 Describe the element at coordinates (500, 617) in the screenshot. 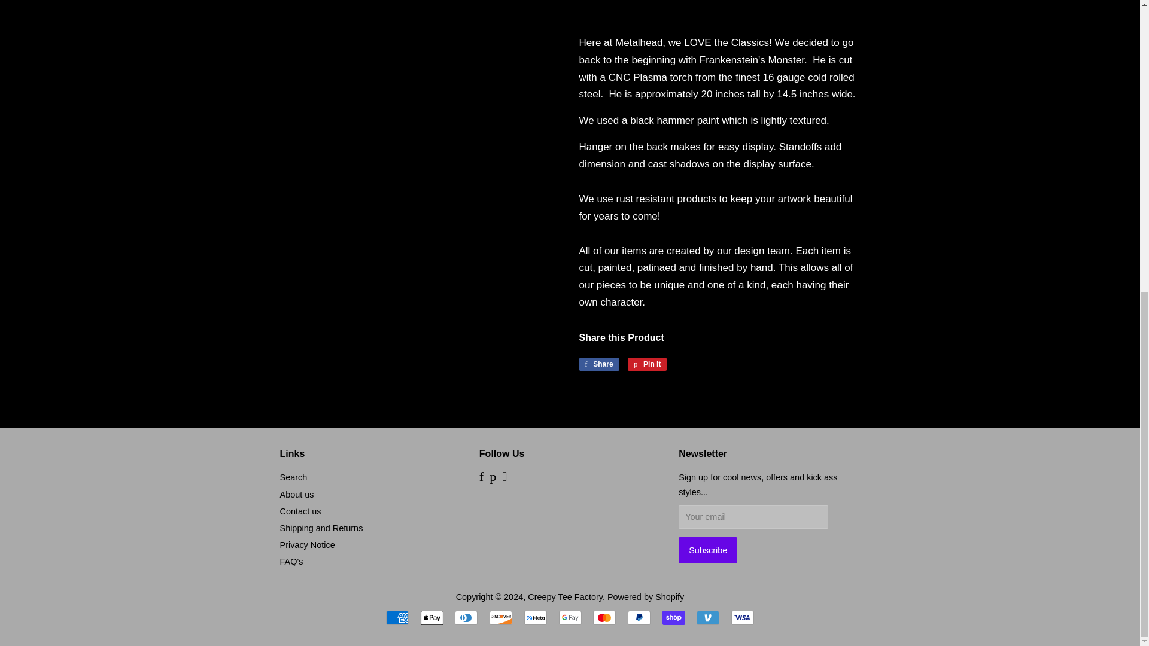

I see `Discover` at that location.